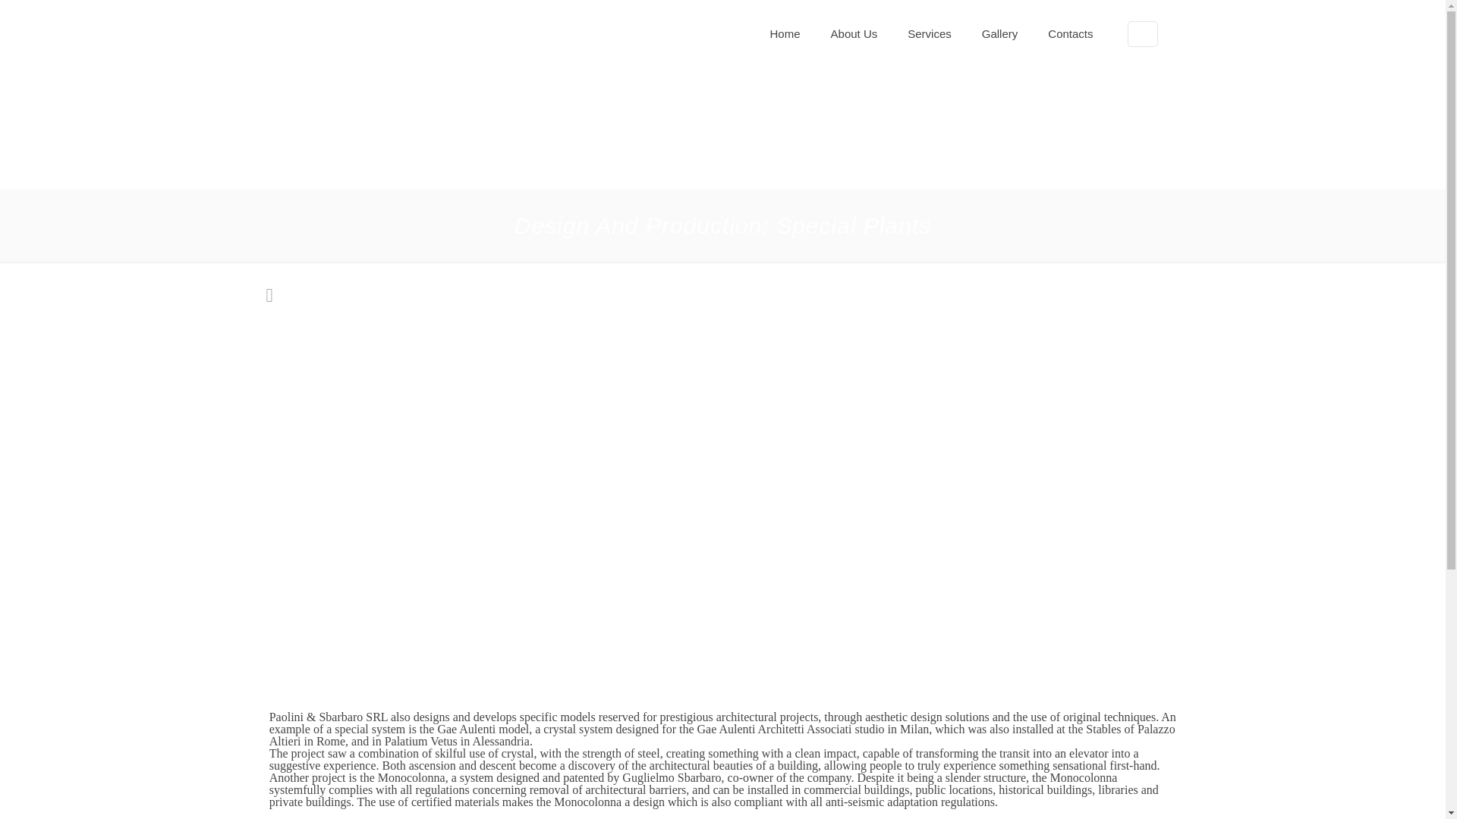 This screenshot has width=1457, height=819. I want to click on Home, so click(785, 33).